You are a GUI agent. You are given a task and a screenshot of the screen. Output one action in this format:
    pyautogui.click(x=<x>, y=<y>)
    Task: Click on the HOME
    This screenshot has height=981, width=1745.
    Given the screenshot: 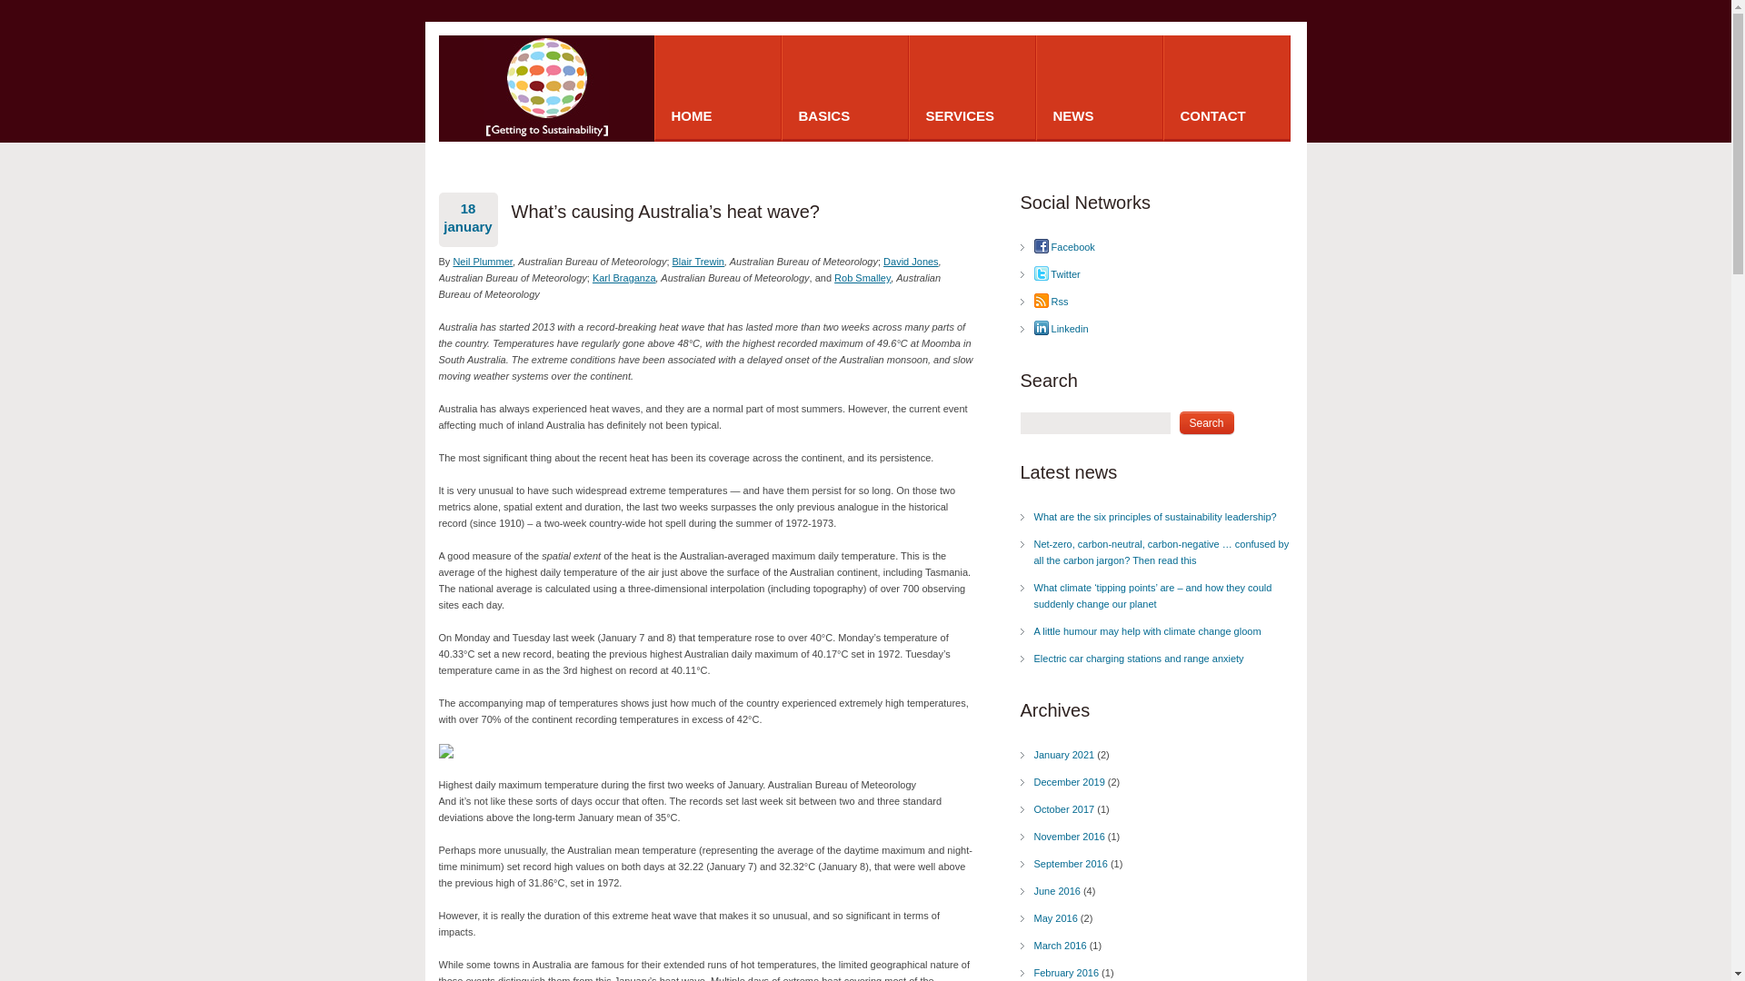 What is the action you would take?
    pyautogui.click(x=718, y=87)
    